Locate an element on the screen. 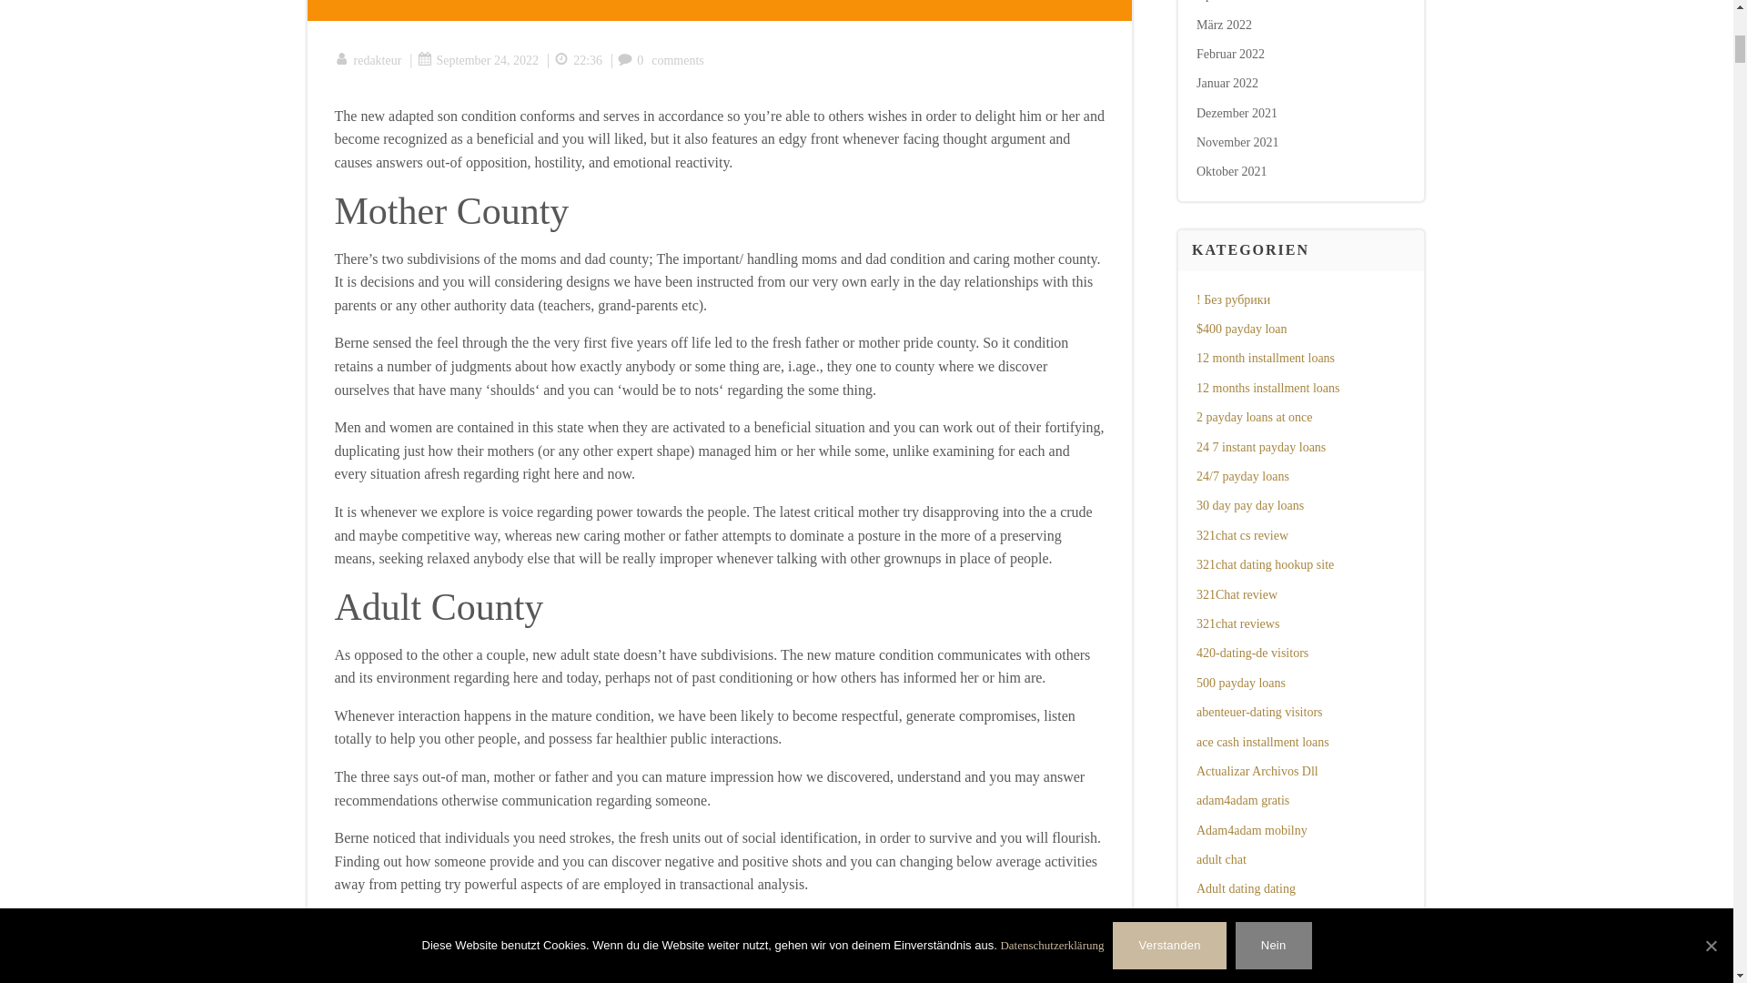  24 7 instant payday loans is located at coordinates (1261, 446).